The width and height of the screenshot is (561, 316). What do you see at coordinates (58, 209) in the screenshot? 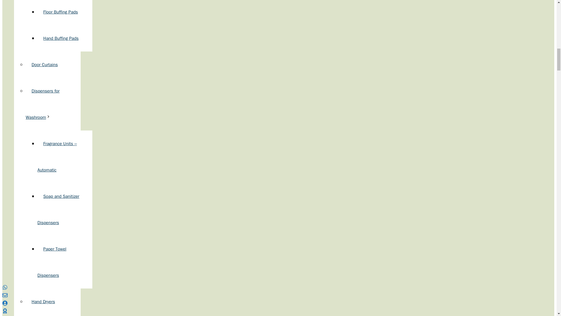
I see `Soap and Sanitizer Dispensers` at bounding box center [58, 209].